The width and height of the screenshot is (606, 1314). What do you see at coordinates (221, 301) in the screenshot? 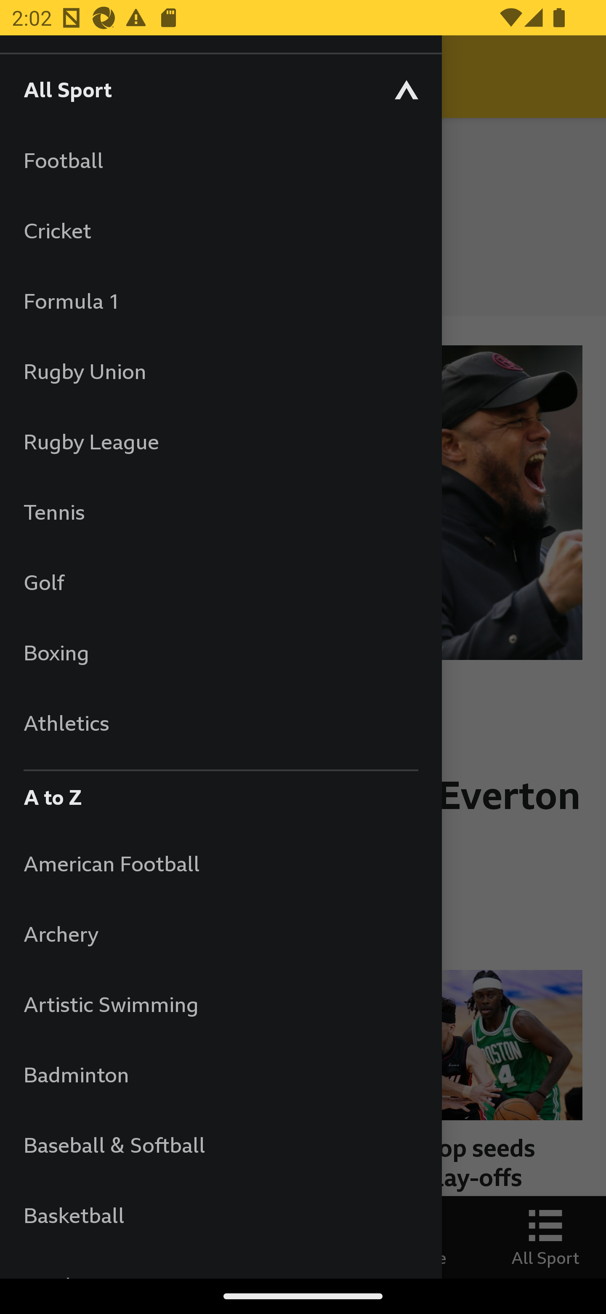
I see `Formula 1` at bounding box center [221, 301].